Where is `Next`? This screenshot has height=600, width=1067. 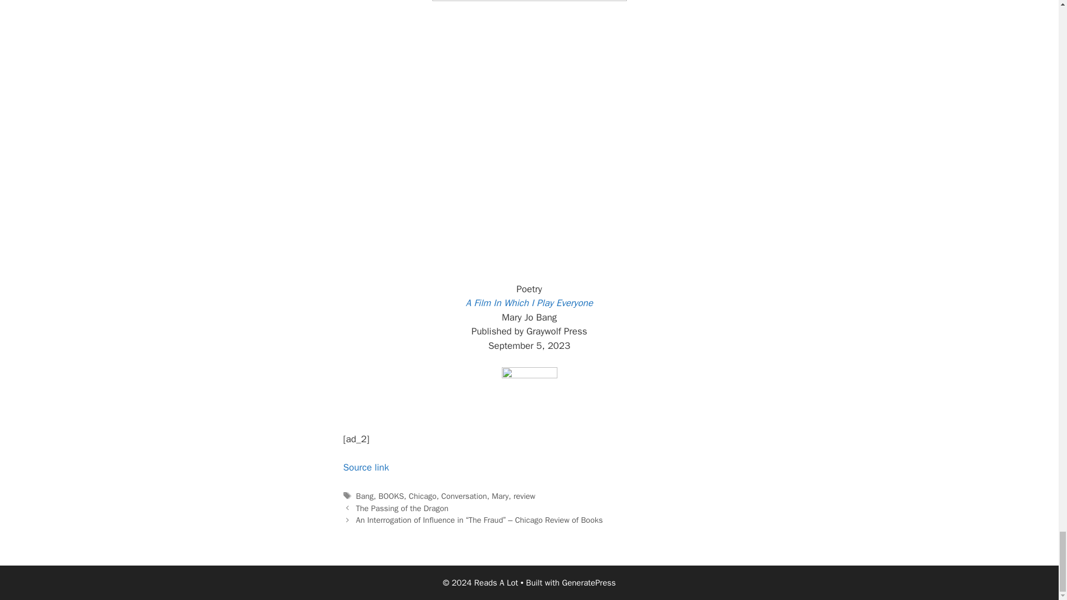 Next is located at coordinates (479, 520).